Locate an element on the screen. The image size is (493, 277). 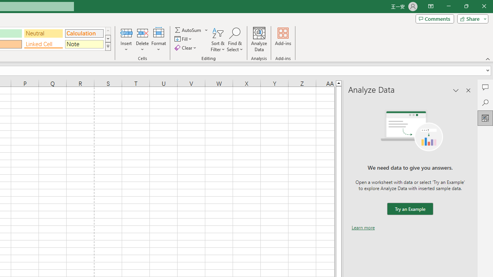
Cell Styles is located at coordinates (108, 46).